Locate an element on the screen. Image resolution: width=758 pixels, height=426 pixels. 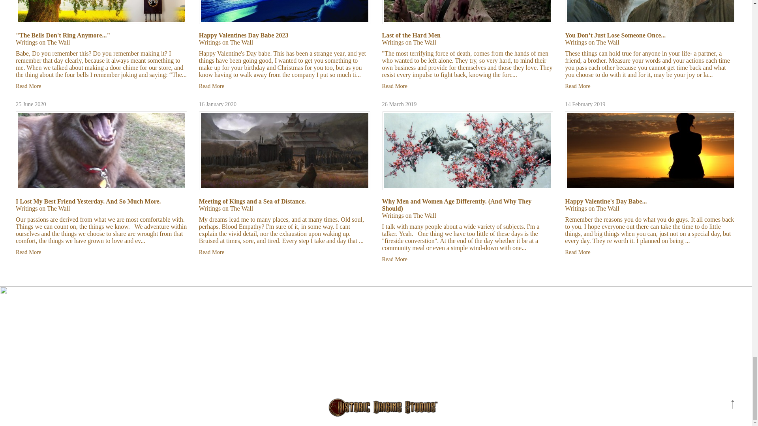
fenwolfonshorenighblank is located at coordinates (284, 12).